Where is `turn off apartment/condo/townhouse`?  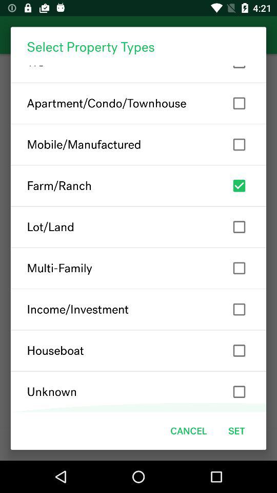 turn off apartment/condo/townhouse is located at coordinates (138, 103).